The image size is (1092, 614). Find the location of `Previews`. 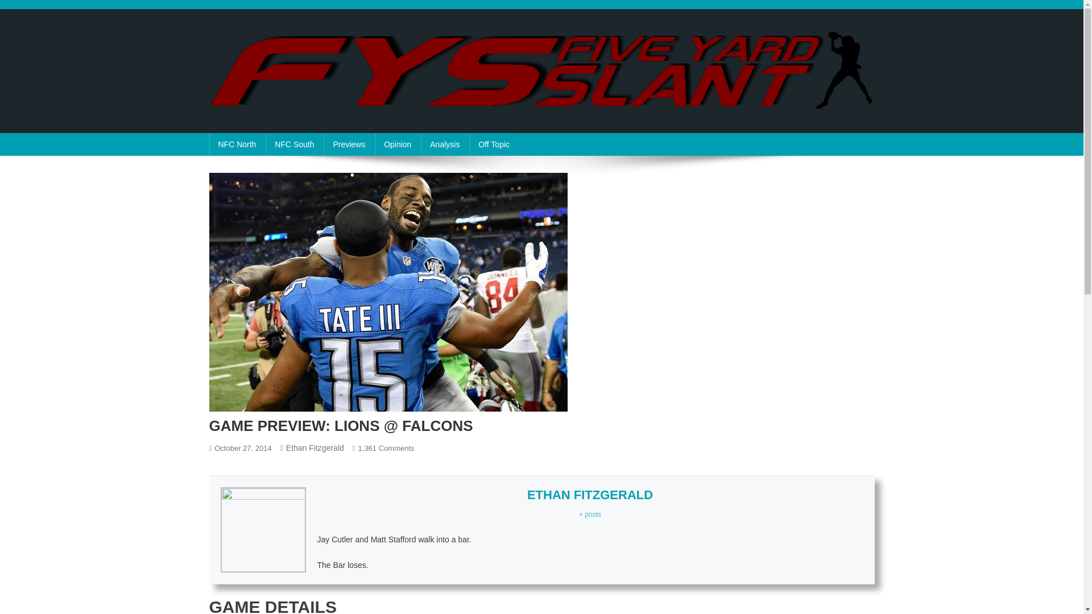

Previews is located at coordinates (349, 144).